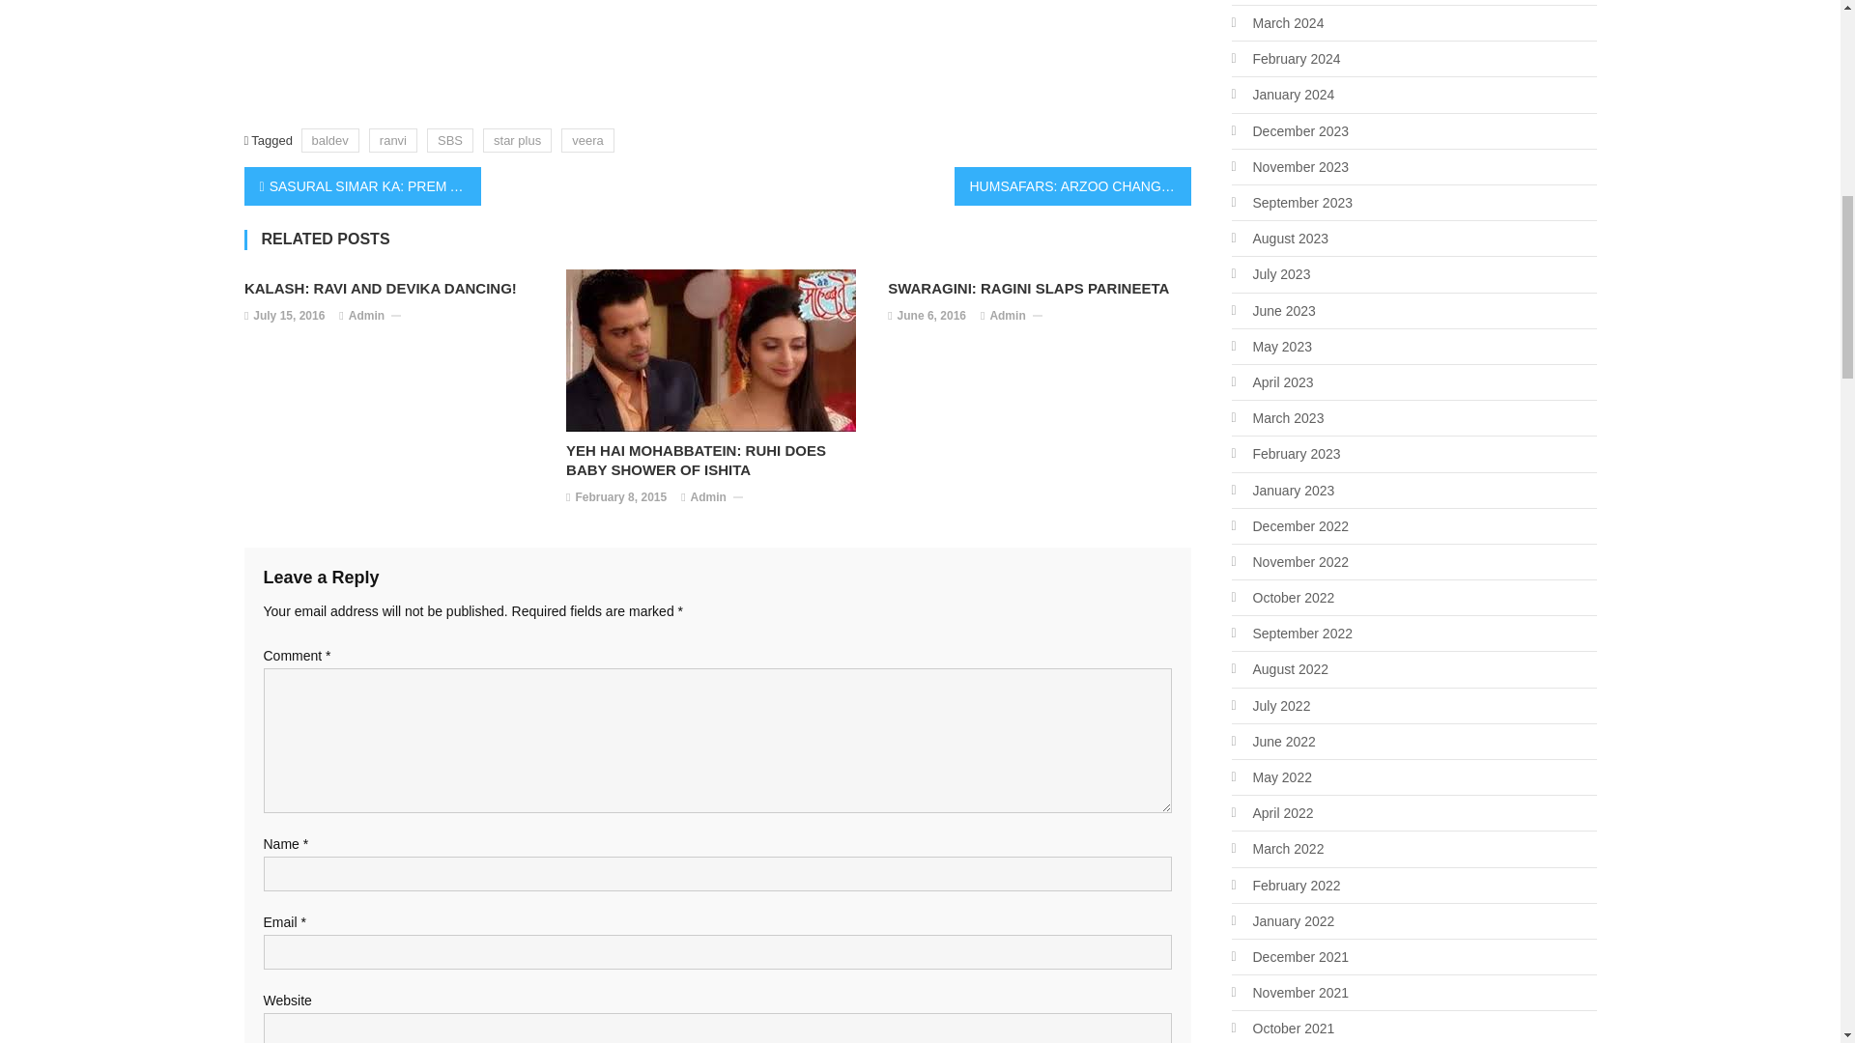 The height and width of the screenshot is (1043, 1855). What do you see at coordinates (288, 317) in the screenshot?
I see `July 15, 2016` at bounding box center [288, 317].